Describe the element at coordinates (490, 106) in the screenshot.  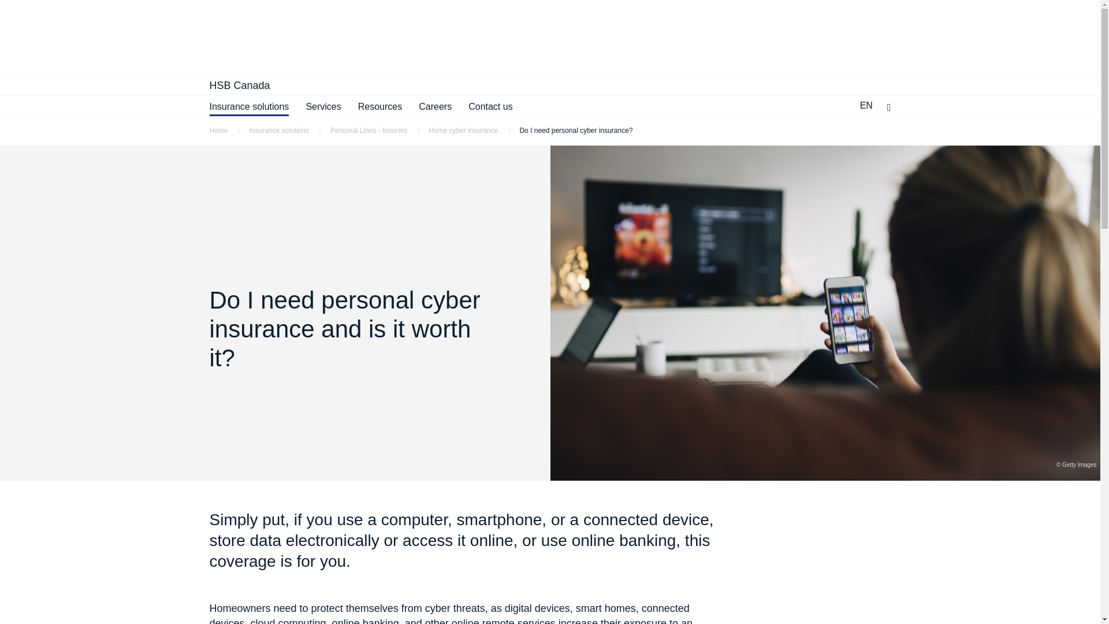
I see `Contact us` at that location.